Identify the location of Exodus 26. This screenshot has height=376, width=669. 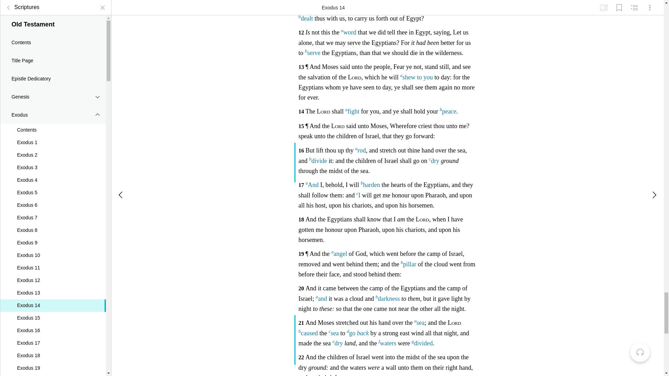
(53, 75).